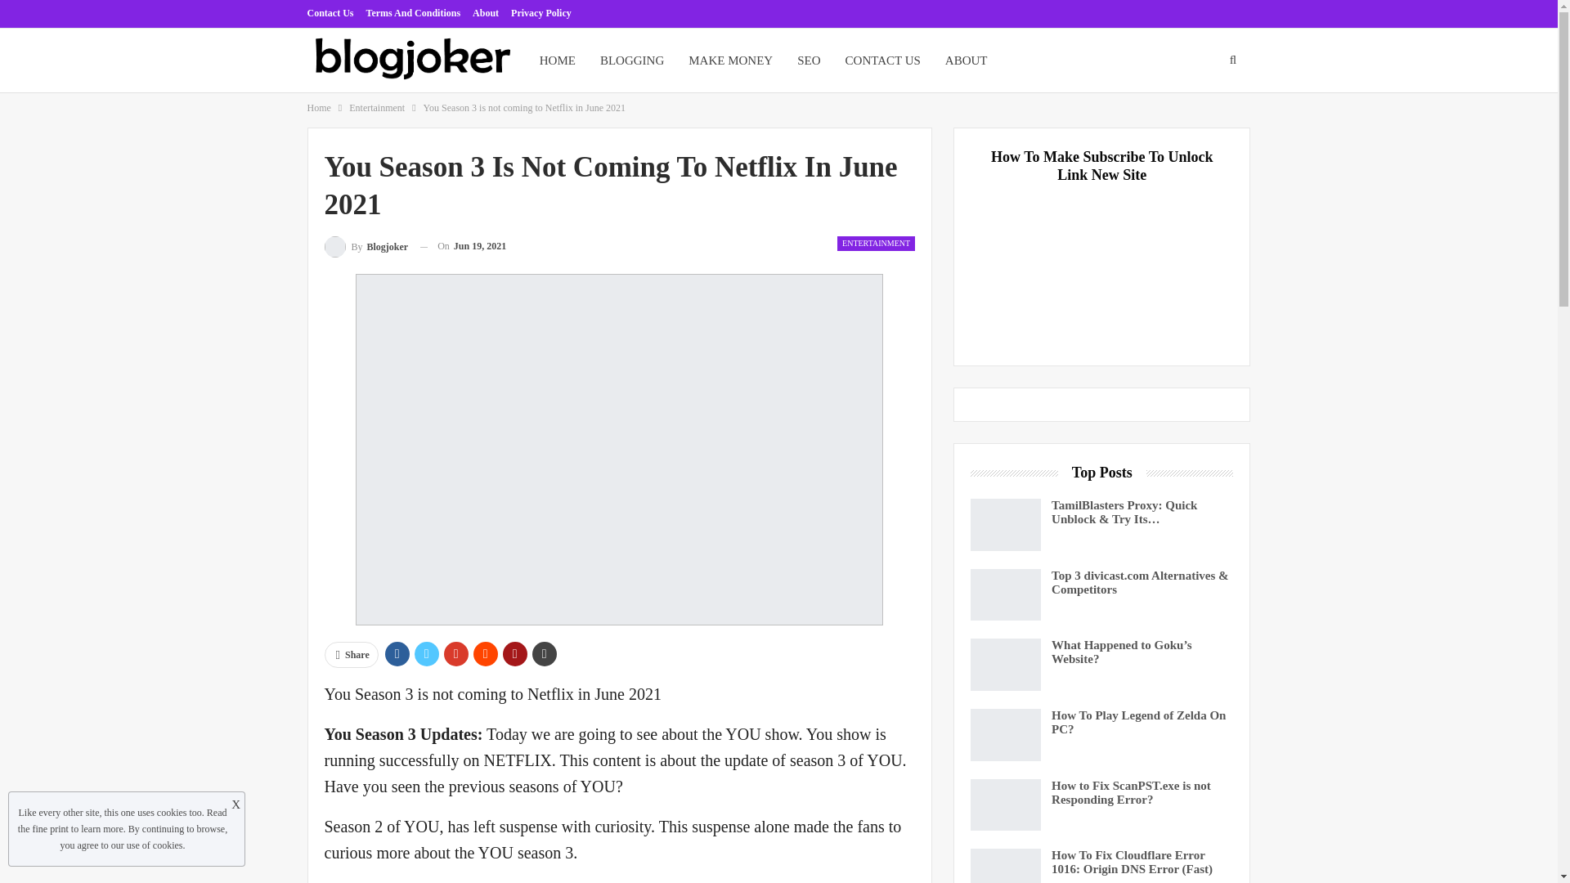 Image resolution: width=1570 pixels, height=883 pixels. Describe the element at coordinates (366, 247) in the screenshot. I see `Browse Author Articles` at that location.